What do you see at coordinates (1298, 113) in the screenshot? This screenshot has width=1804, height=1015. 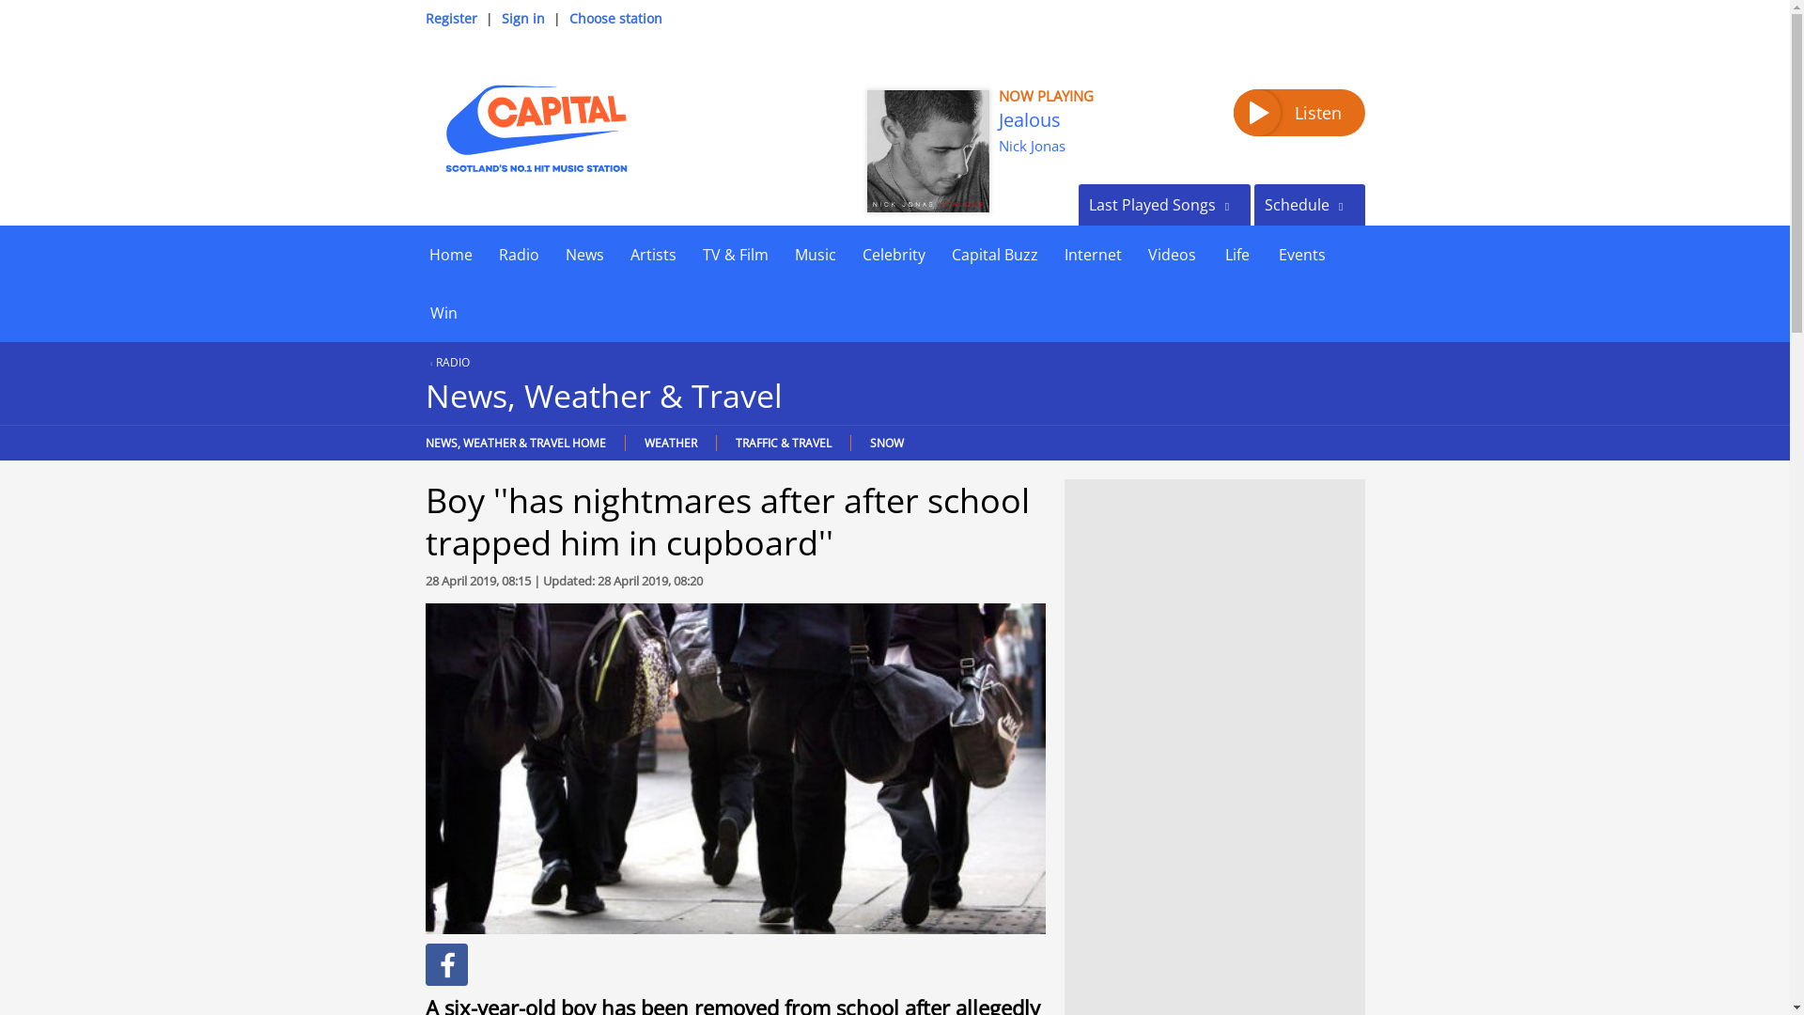 I see `Listen` at bounding box center [1298, 113].